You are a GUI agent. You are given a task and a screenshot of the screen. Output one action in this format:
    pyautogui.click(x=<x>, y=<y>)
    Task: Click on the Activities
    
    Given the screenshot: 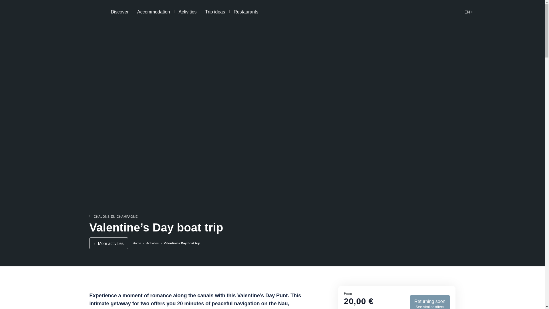 What is the action you would take?
    pyautogui.click(x=468, y=12)
    